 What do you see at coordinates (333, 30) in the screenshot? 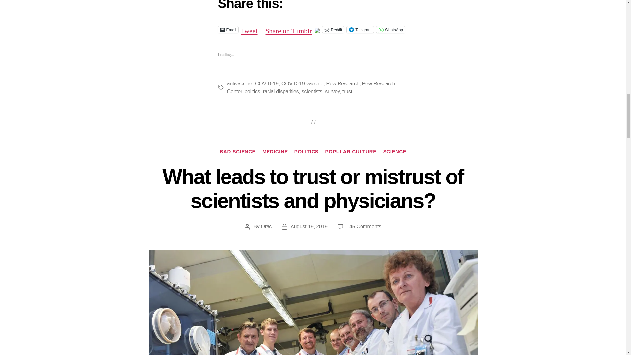
I see `Click to share on Reddit` at bounding box center [333, 30].